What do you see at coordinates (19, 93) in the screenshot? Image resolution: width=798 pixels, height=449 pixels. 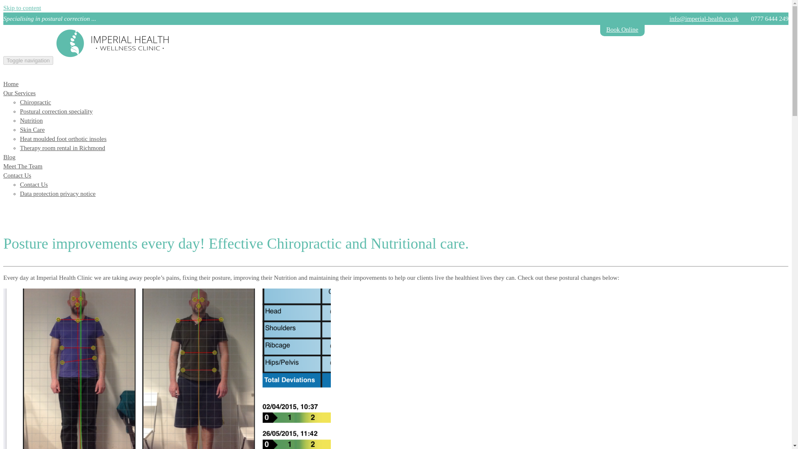 I see `Our Services` at bounding box center [19, 93].